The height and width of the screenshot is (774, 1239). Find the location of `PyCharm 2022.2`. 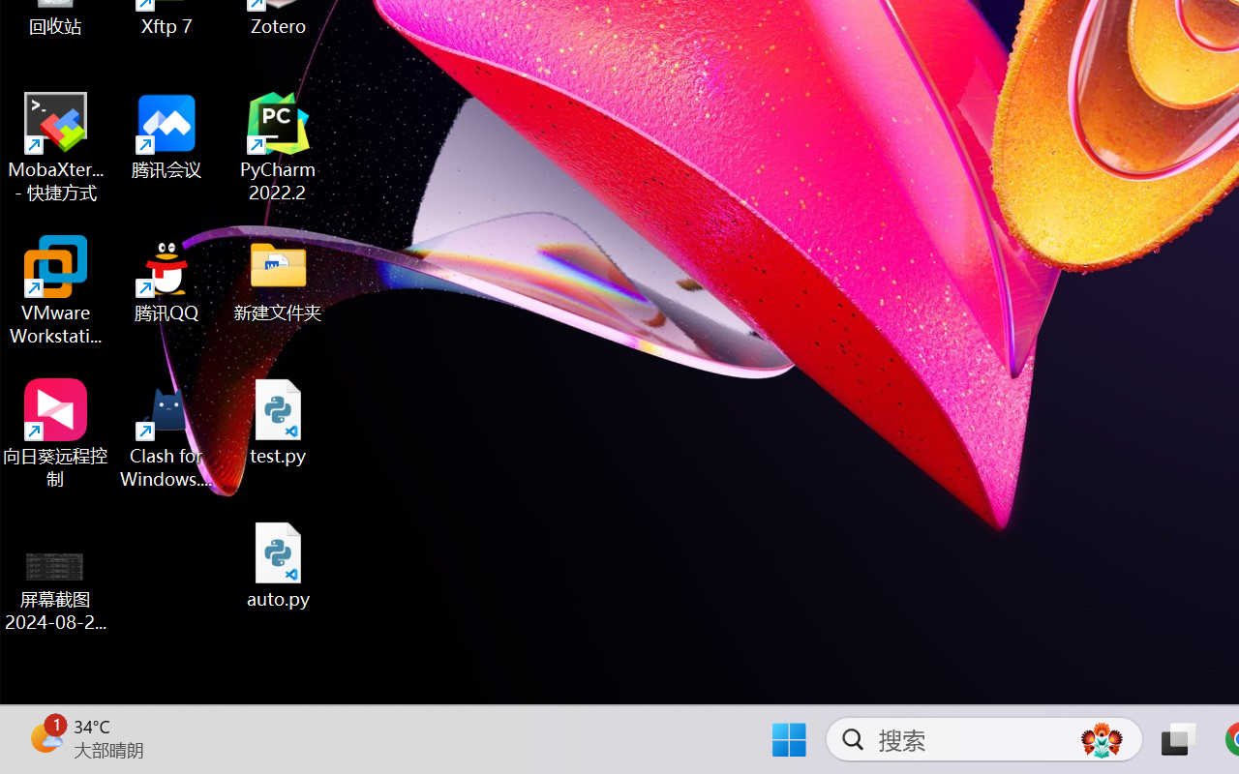

PyCharm 2022.2 is located at coordinates (279, 147).